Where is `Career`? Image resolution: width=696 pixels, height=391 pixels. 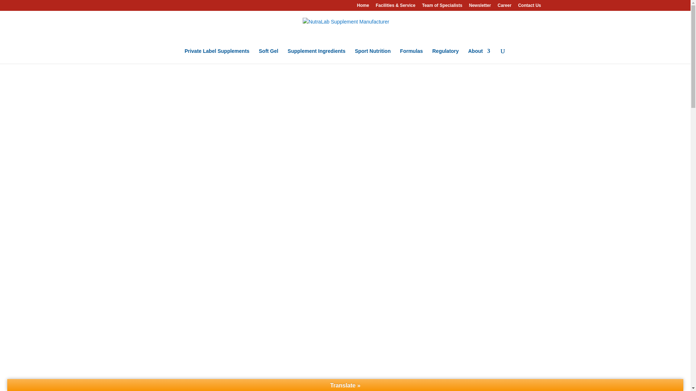
Career is located at coordinates (505, 7).